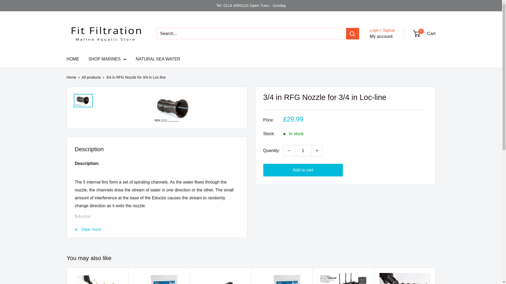 This screenshot has width=506, height=284. Describe the element at coordinates (303, 150) in the screenshot. I see `1` at that location.